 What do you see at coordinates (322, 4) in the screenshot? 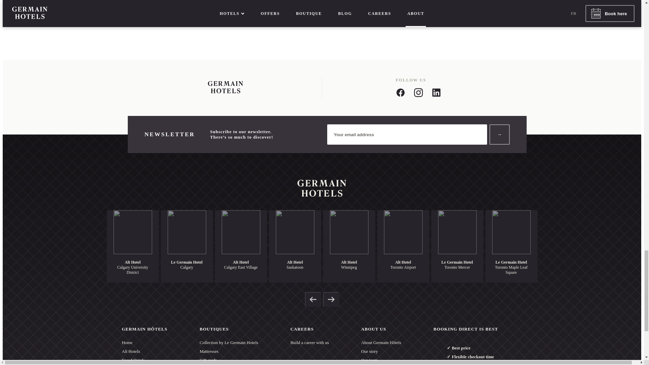
I see `Please contact our team` at bounding box center [322, 4].